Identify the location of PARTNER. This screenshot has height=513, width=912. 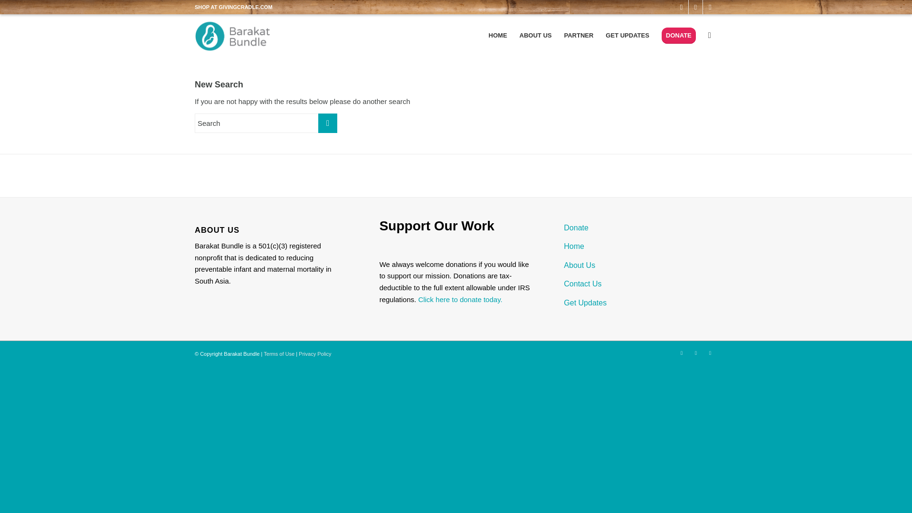
(578, 35).